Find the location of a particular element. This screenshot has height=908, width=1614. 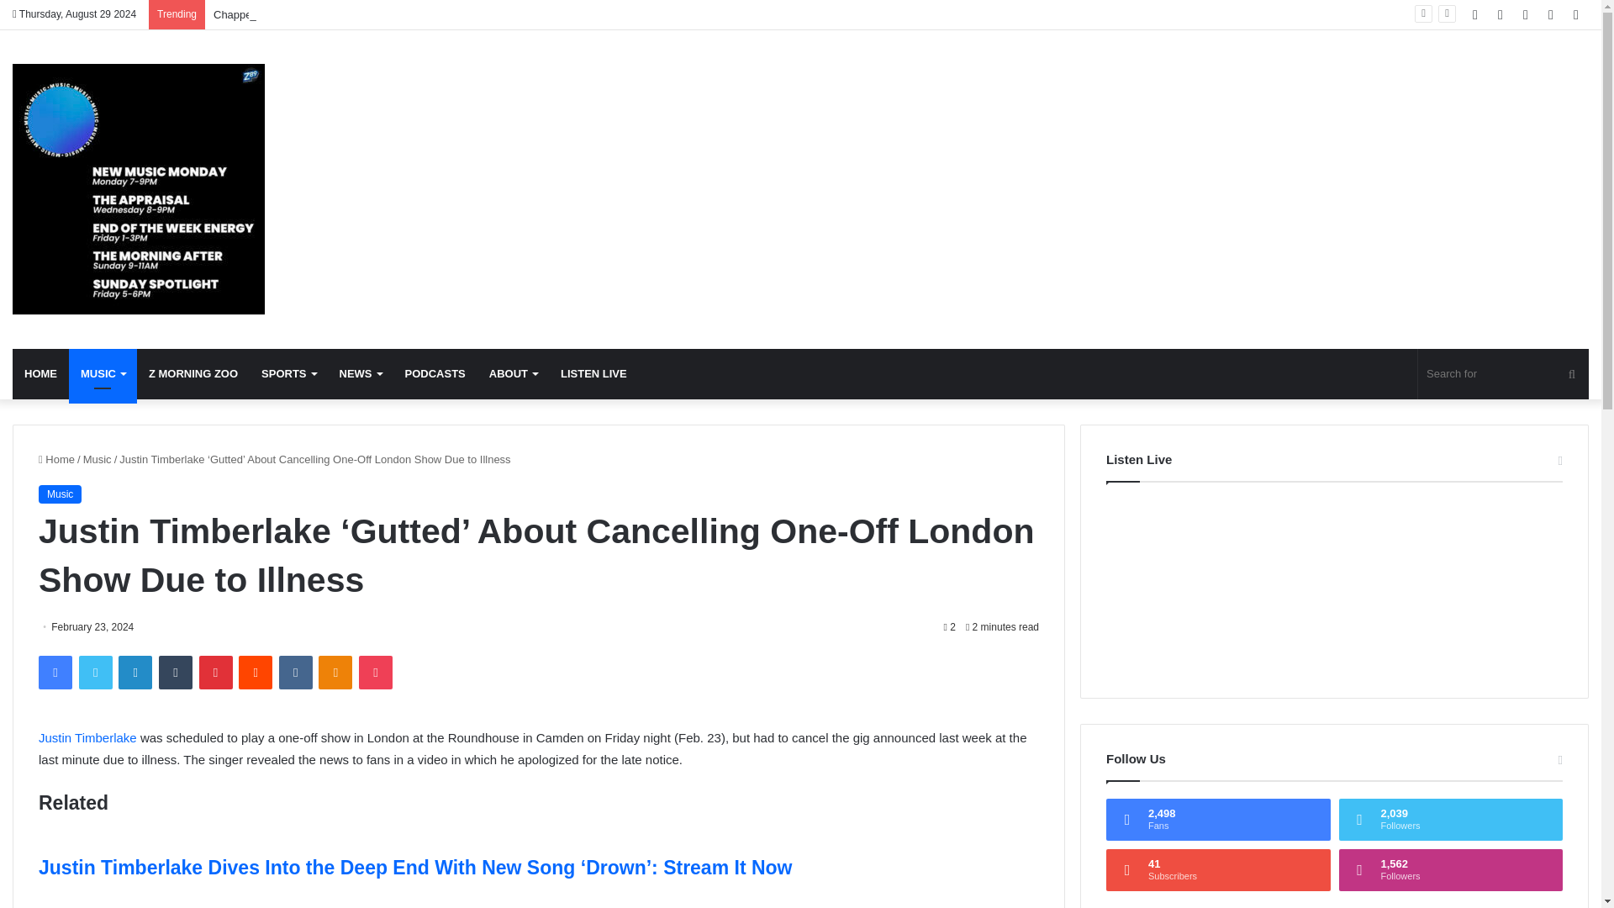

Z MORNING ZOO is located at coordinates (193, 373).